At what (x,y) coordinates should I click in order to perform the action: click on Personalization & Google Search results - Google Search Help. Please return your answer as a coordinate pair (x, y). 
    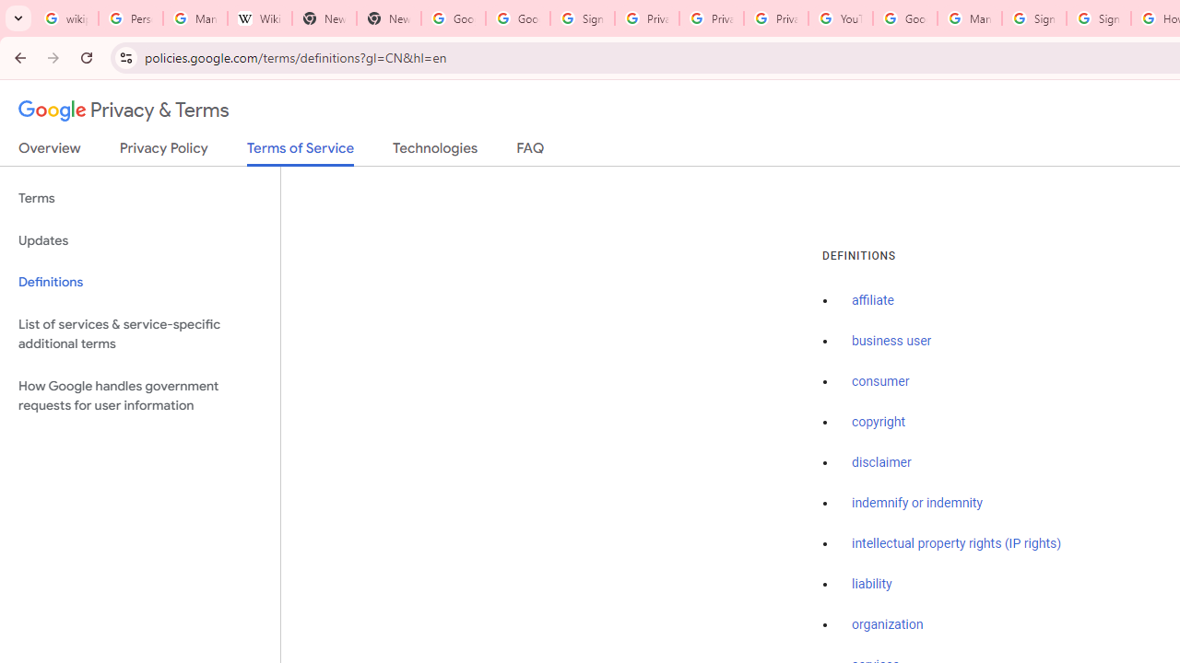
    Looking at the image, I should click on (131, 18).